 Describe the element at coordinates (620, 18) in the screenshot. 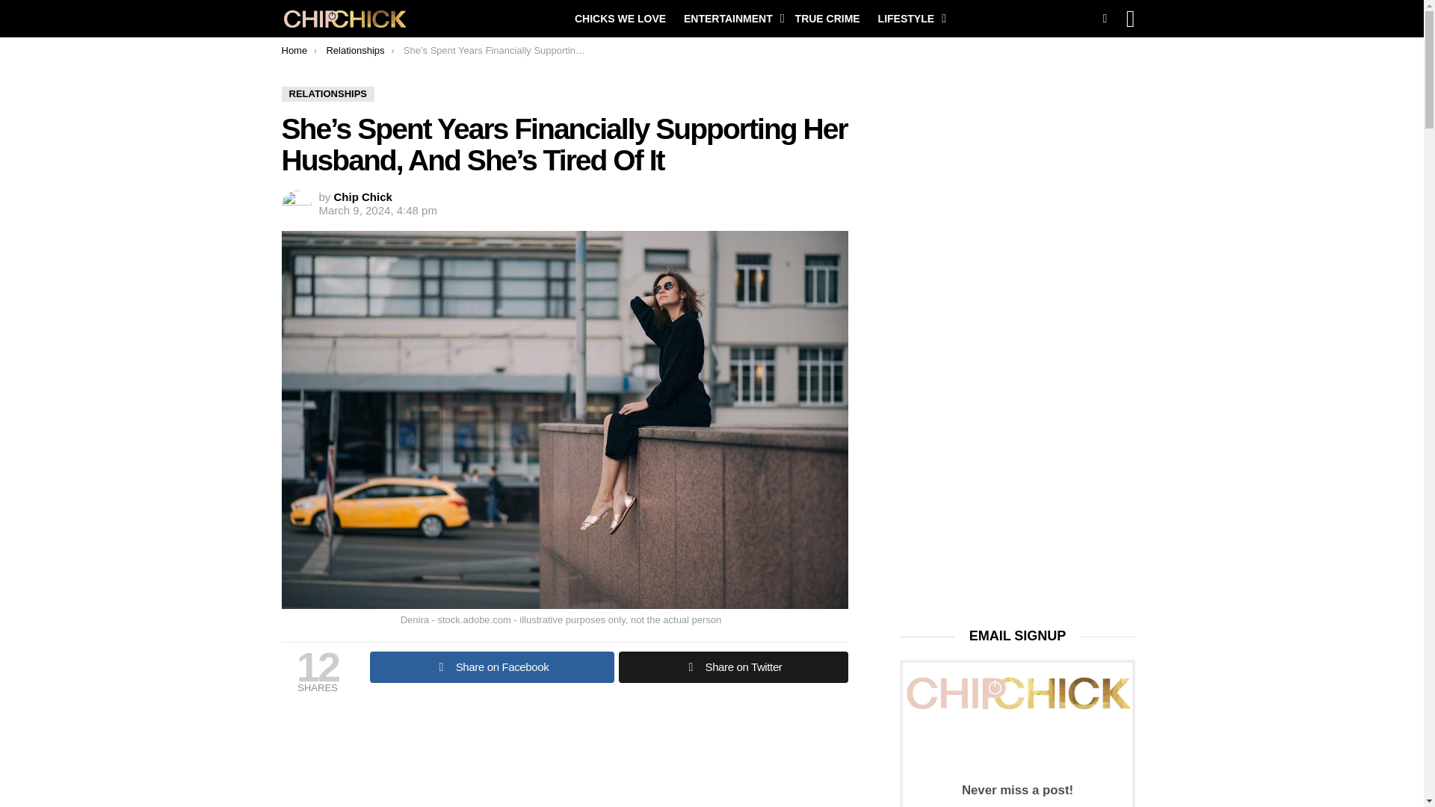

I see `CHICKS WE LOVE` at that location.